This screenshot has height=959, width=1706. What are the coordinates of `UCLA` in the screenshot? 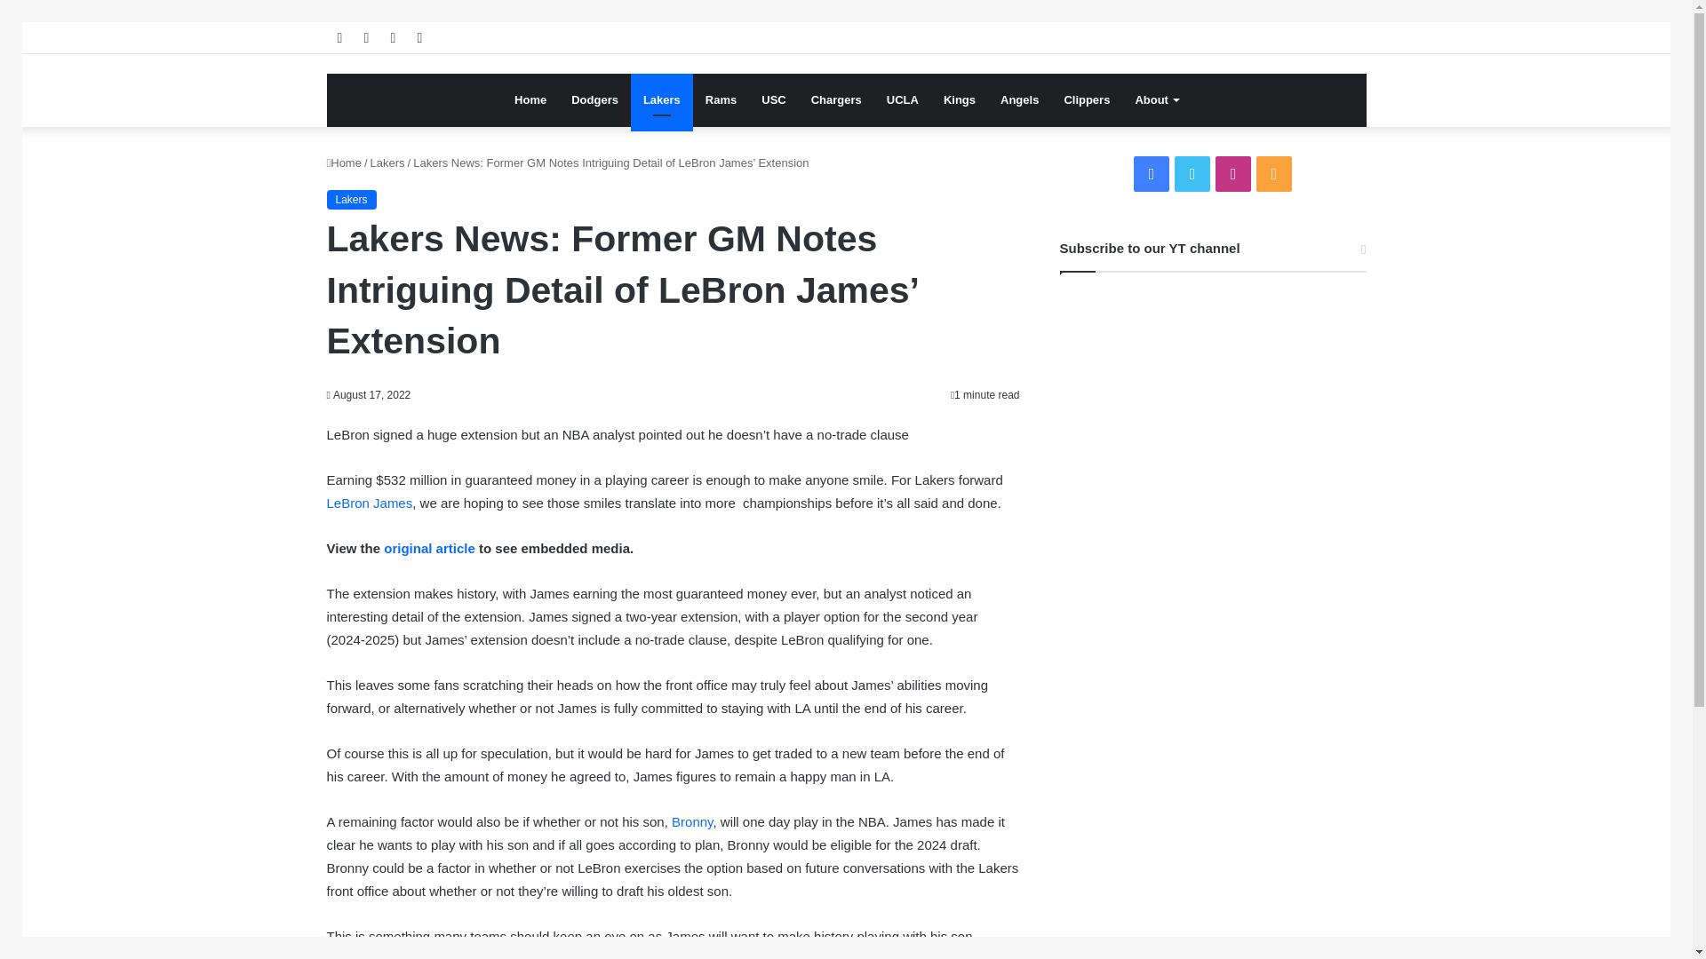 It's located at (903, 99).